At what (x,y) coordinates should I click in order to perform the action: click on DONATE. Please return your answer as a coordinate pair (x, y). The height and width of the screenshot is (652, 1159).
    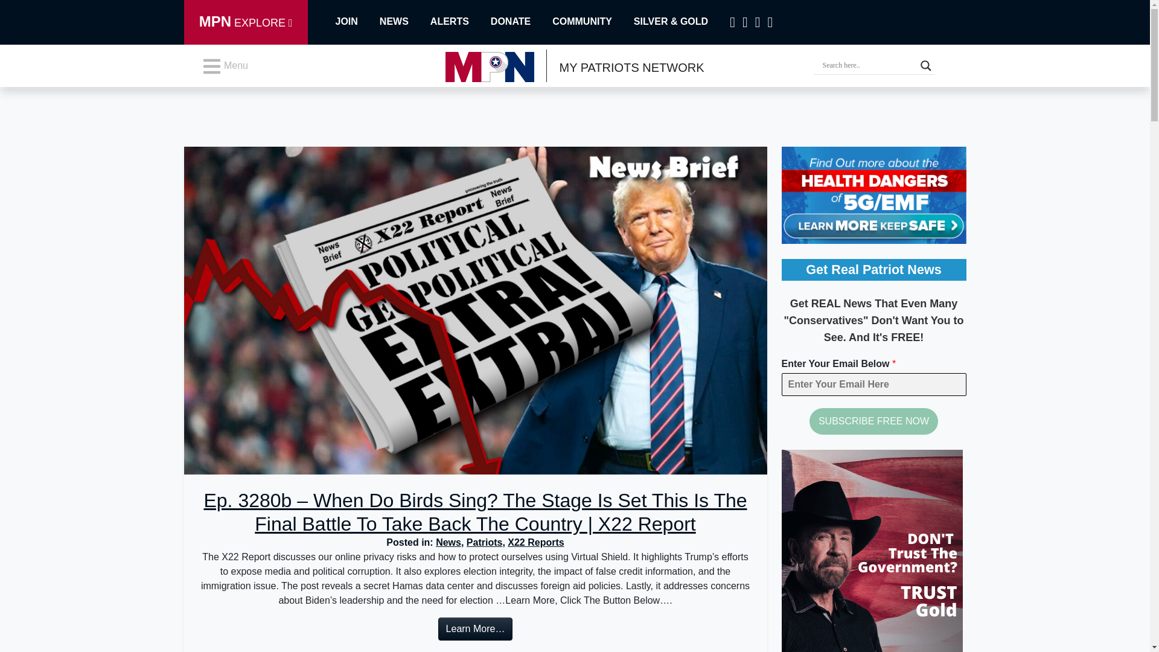
    Looking at the image, I should click on (522, 22).